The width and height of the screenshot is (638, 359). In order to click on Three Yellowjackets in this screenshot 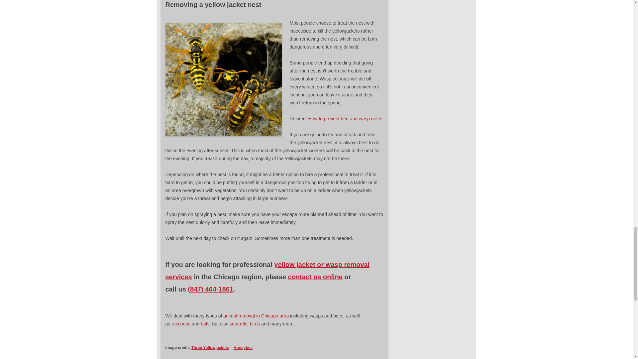, I will do `click(210, 348)`.